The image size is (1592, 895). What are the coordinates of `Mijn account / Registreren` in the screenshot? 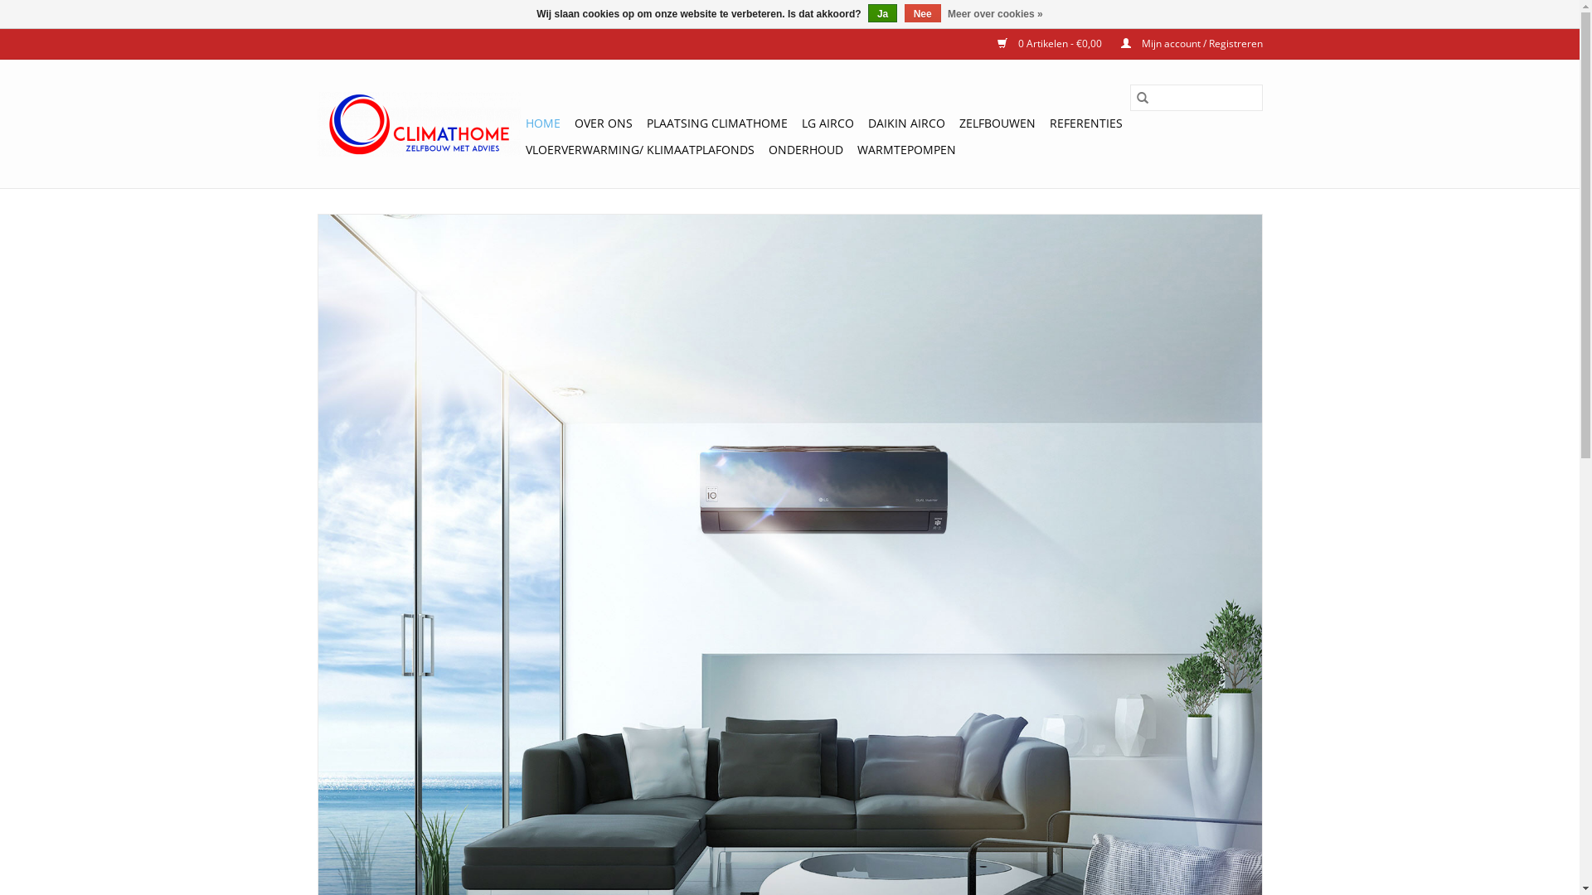 It's located at (1184, 43).